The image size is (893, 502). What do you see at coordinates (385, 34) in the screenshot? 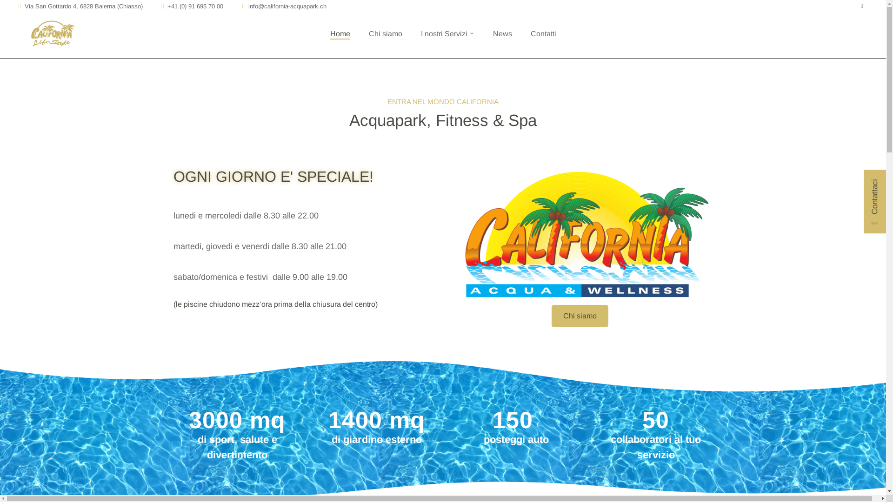
I see `Chi siamo` at bounding box center [385, 34].